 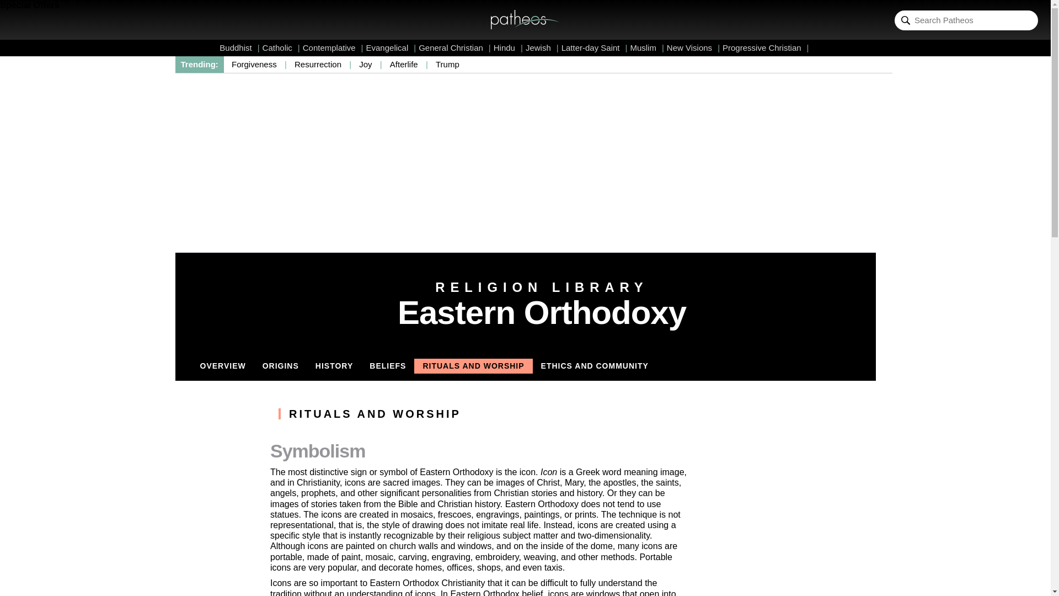 I want to click on Progressive Christian, so click(x=766, y=47).